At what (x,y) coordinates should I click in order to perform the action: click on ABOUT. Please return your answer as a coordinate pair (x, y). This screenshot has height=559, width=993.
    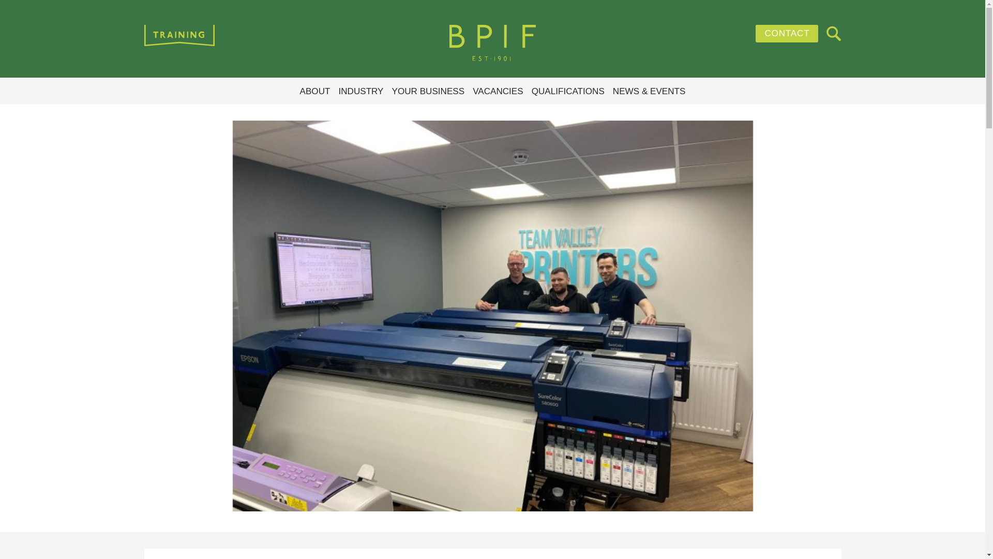
    Looking at the image, I should click on (315, 92).